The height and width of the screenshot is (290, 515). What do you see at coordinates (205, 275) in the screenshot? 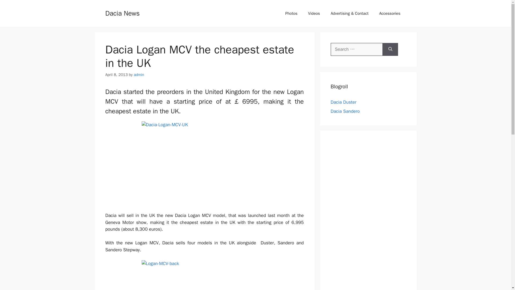
I see `Logan-MCV-back` at bounding box center [205, 275].